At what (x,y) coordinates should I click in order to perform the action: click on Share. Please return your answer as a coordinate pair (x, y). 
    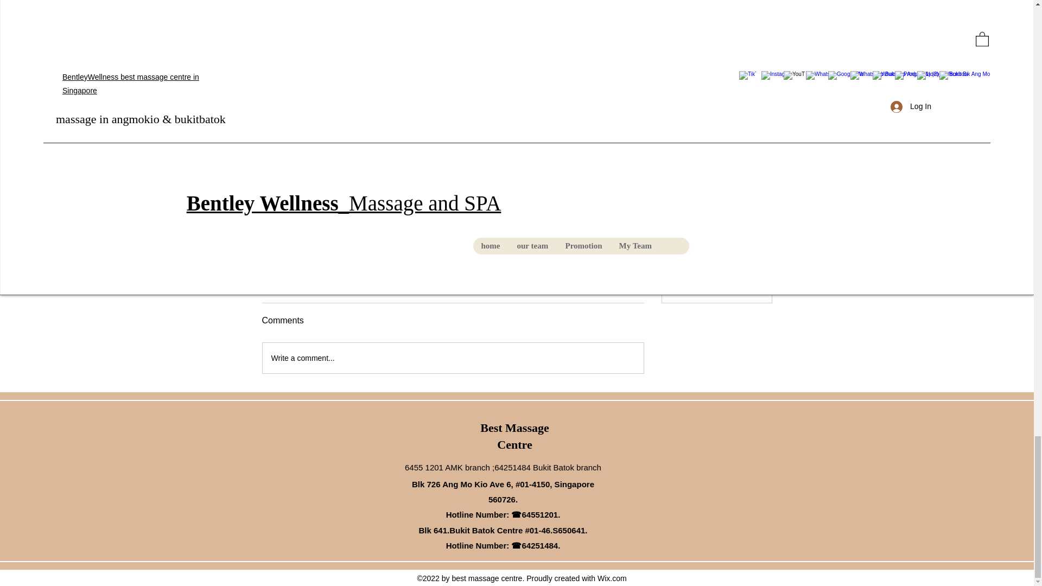
    Looking at the image, I should click on (323, 285).